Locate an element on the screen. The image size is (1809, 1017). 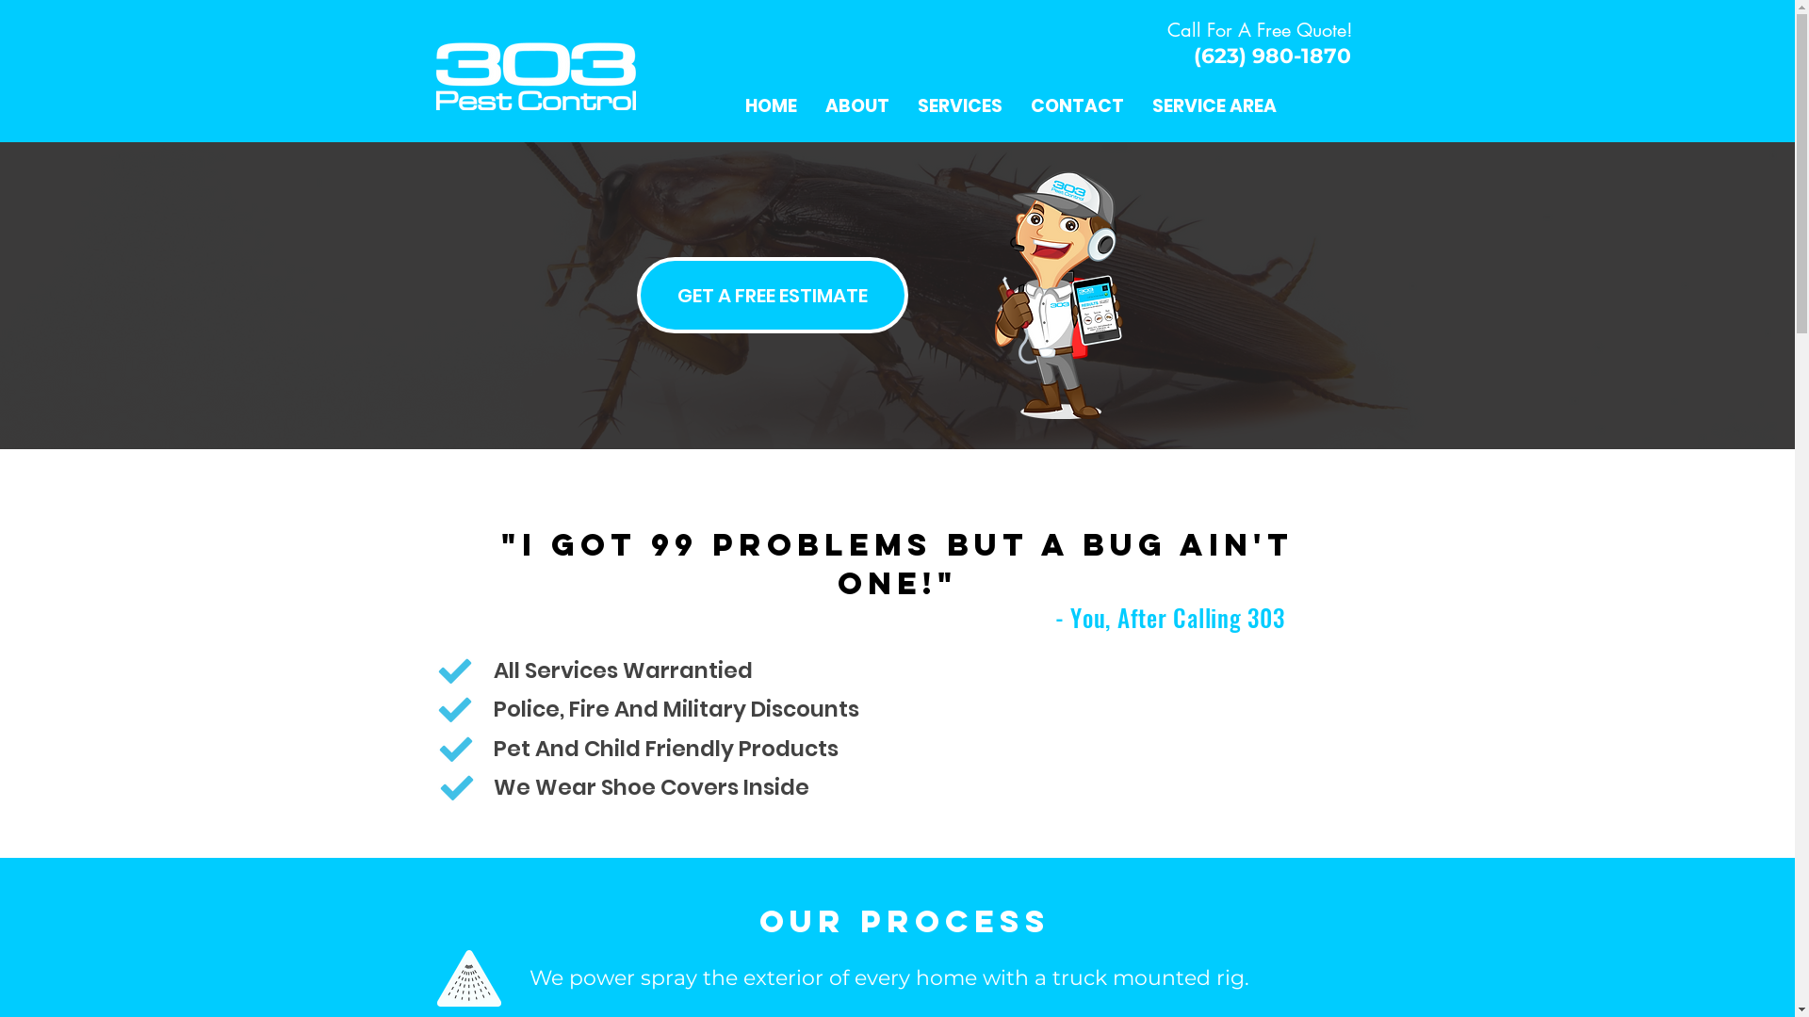
HOME is located at coordinates (771, 106).